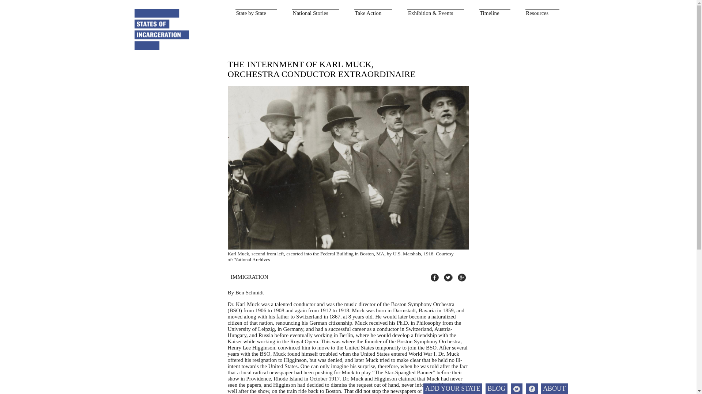 This screenshot has width=702, height=394. Describe the element at coordinates (448, 278) in the screenshot. I see `Share on Twitter` at that location.